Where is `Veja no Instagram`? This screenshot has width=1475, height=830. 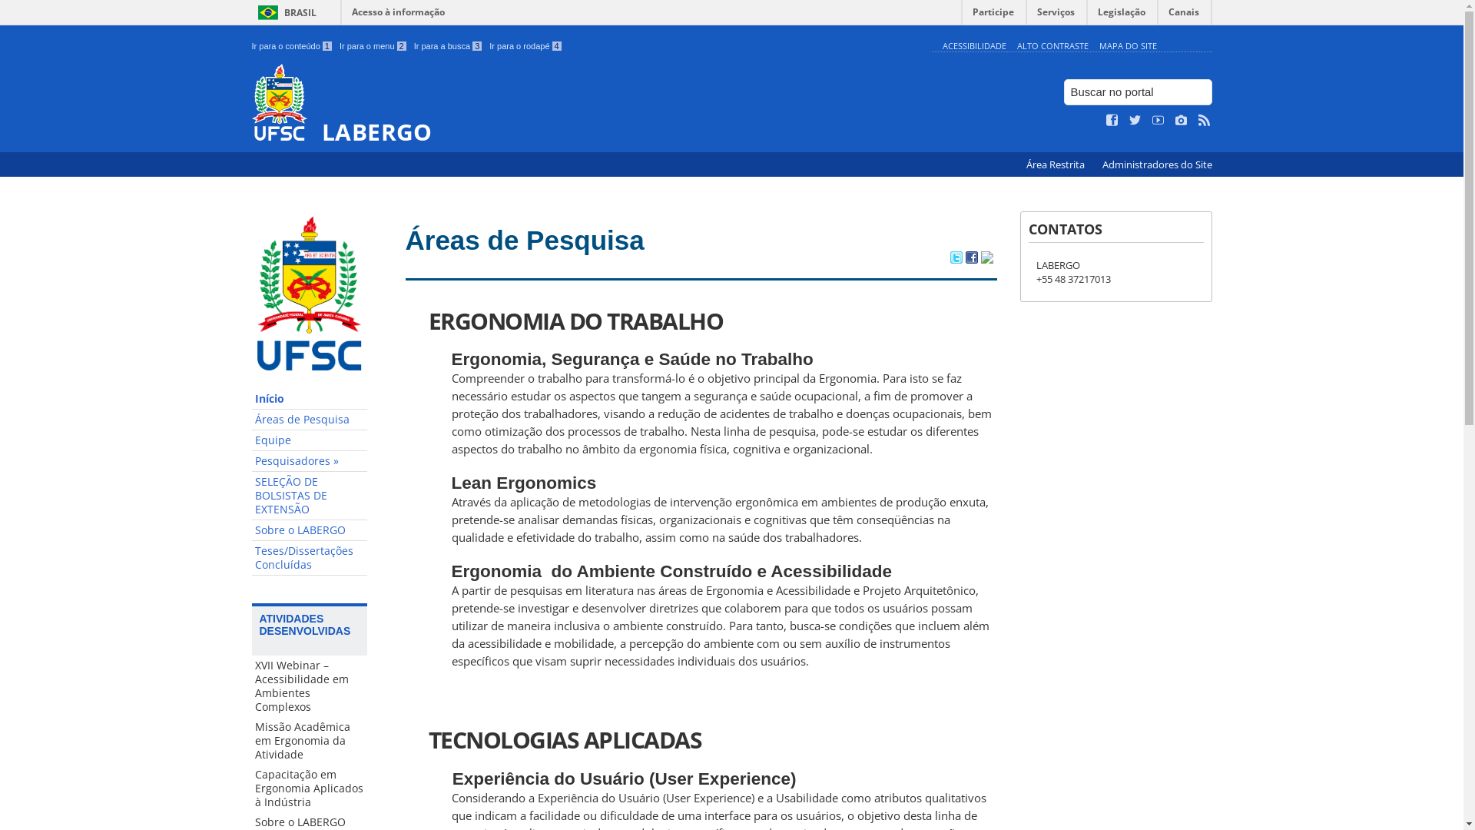 Veja no Instagram is located at coordinates (1182, 121).